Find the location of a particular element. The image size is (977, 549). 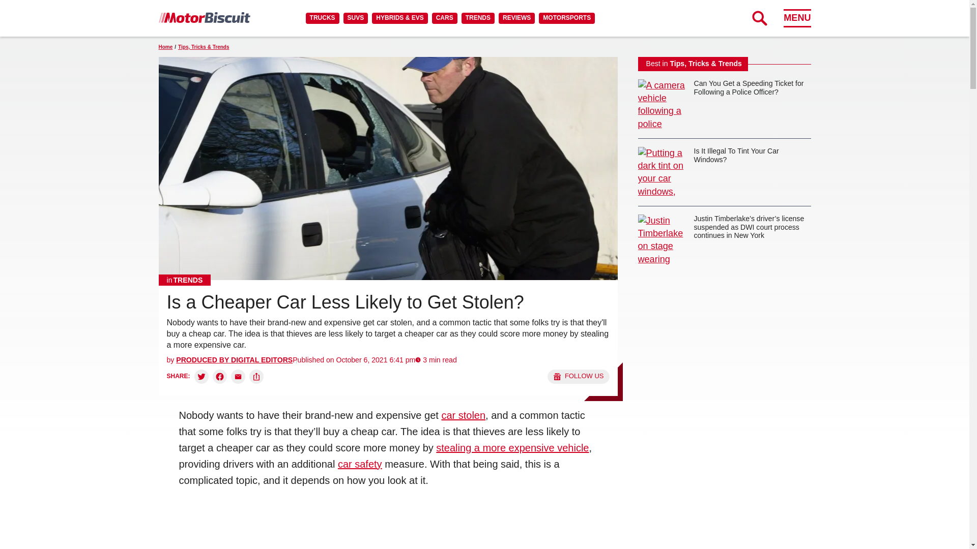

TRENDS is located at coordinates (477, 18).